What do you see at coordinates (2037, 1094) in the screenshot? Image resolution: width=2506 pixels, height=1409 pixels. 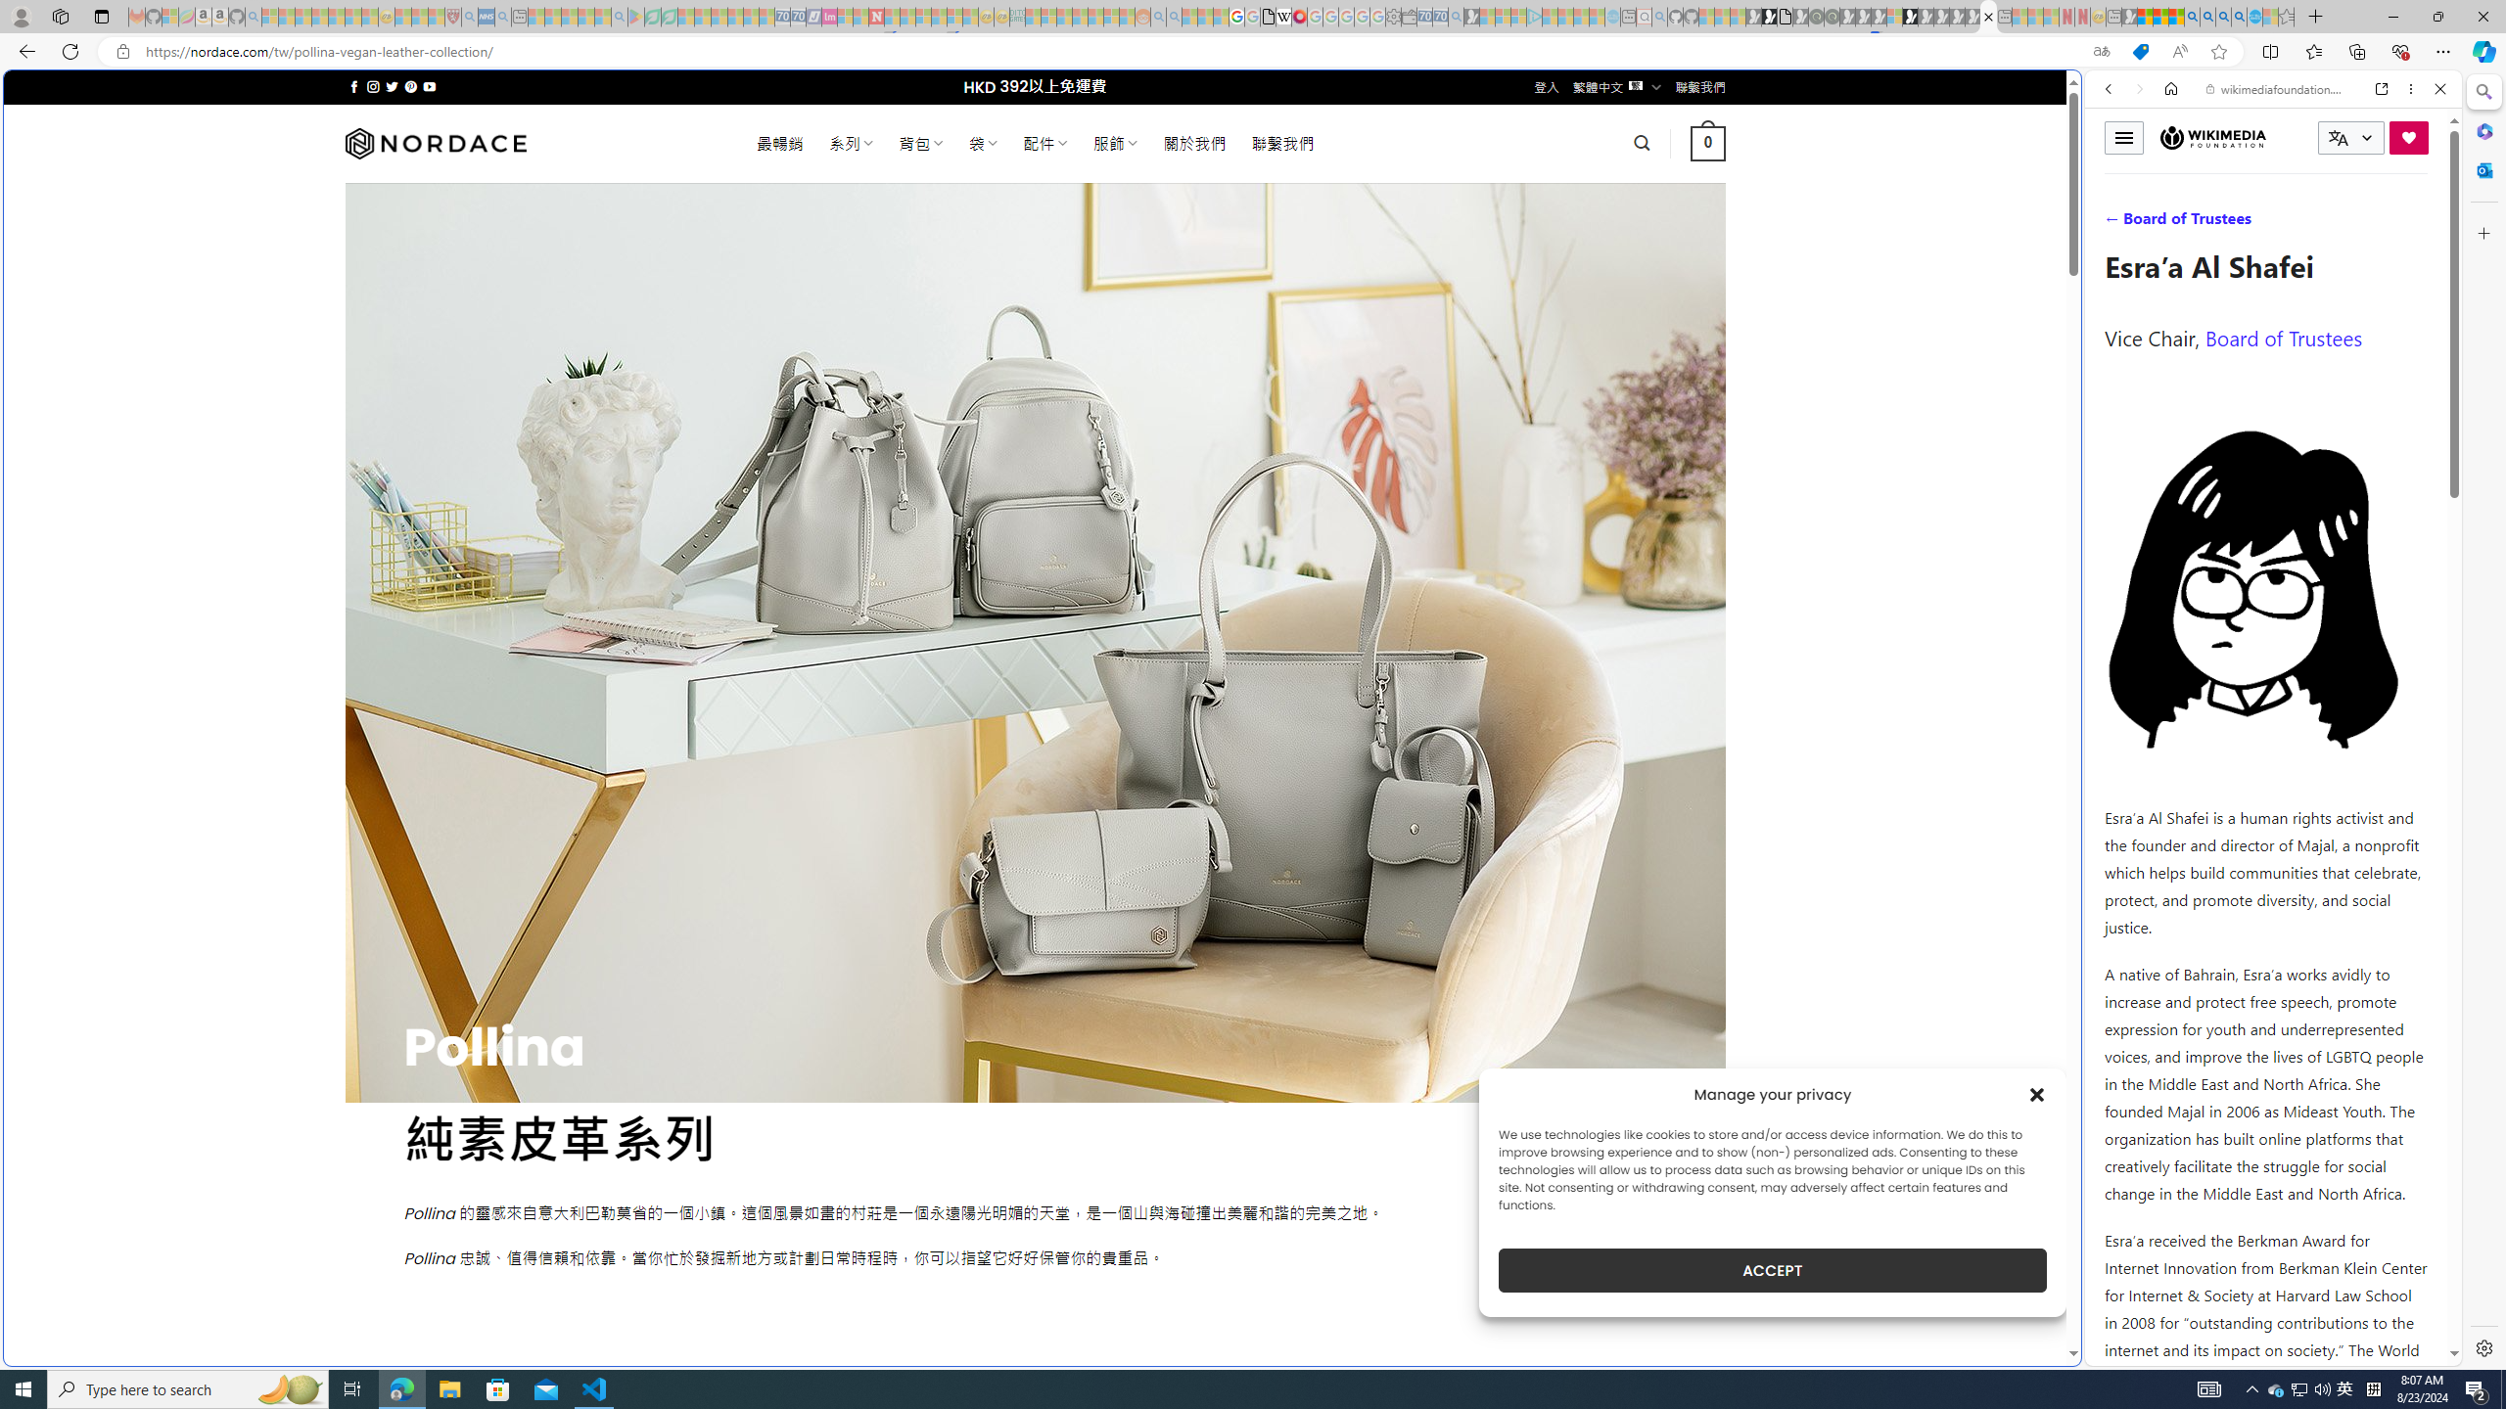 I see `Class: cmplz-close` at bounding box center [2037, 1094].